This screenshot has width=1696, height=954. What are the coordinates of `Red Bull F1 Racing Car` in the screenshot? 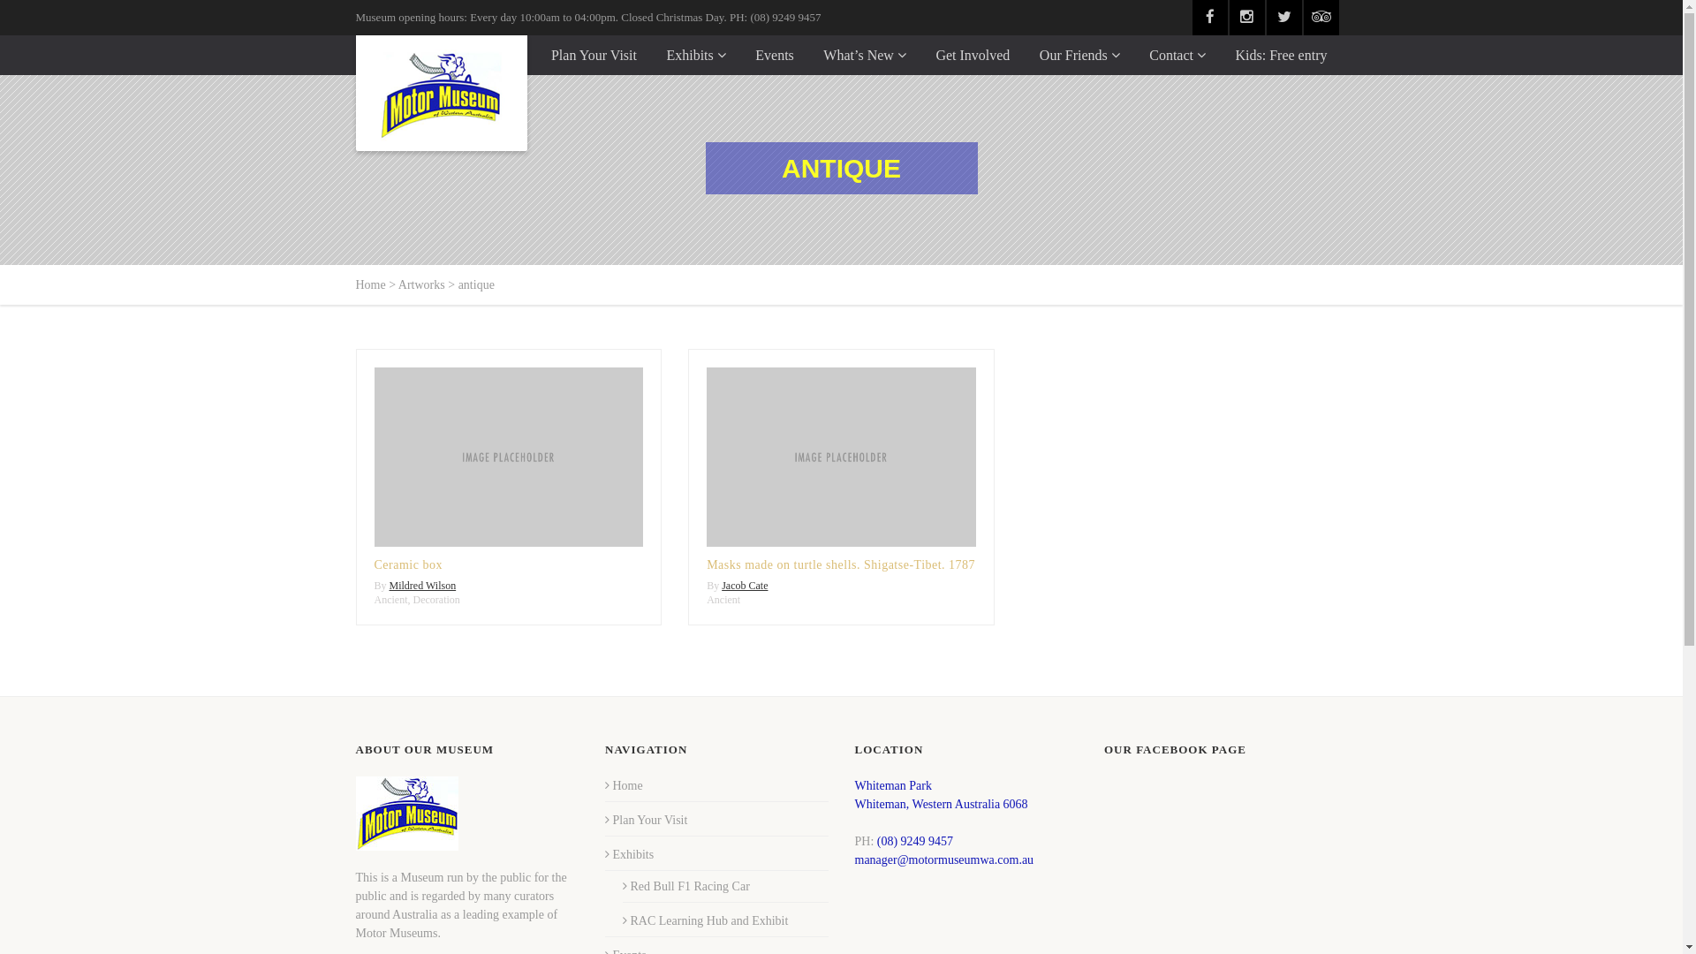 It's located at (686, 887).